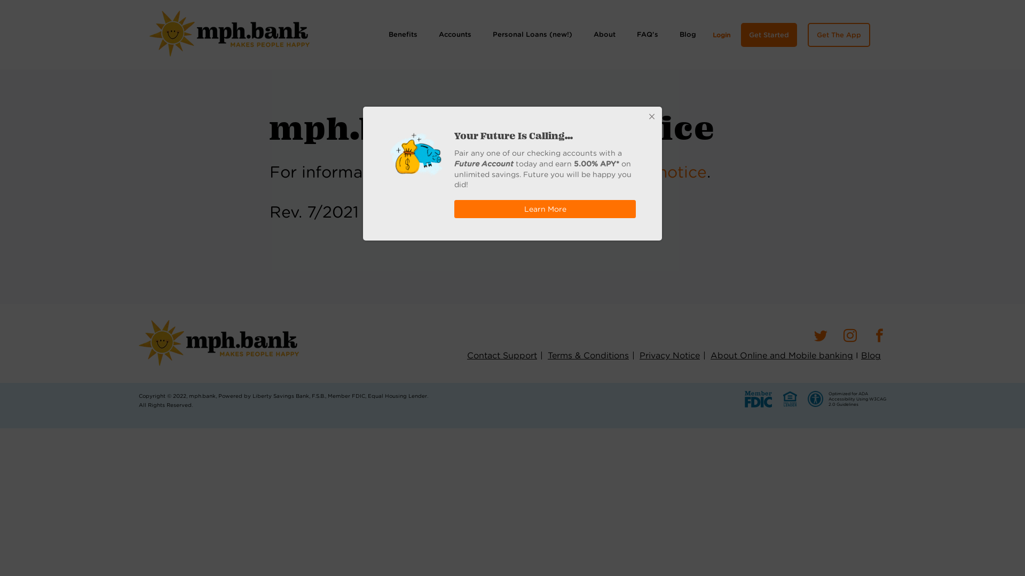  I want to click on FDIC, so click(758, 399).